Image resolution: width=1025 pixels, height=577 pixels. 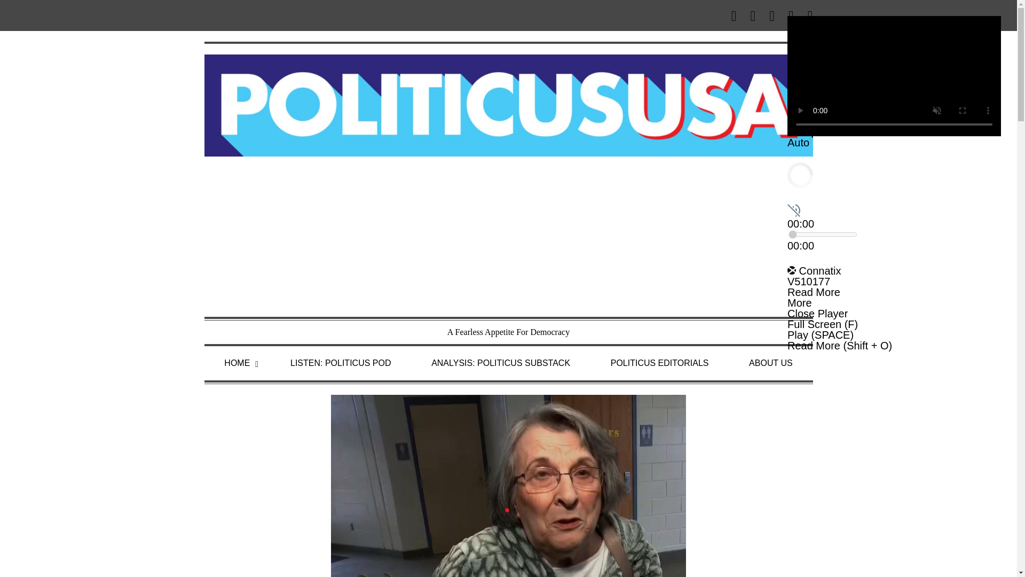 What do you see at coordinates (659, 363) in the screenshot?
I see `POLITICUS EDITORIALS` at bounding box center [659, 363].